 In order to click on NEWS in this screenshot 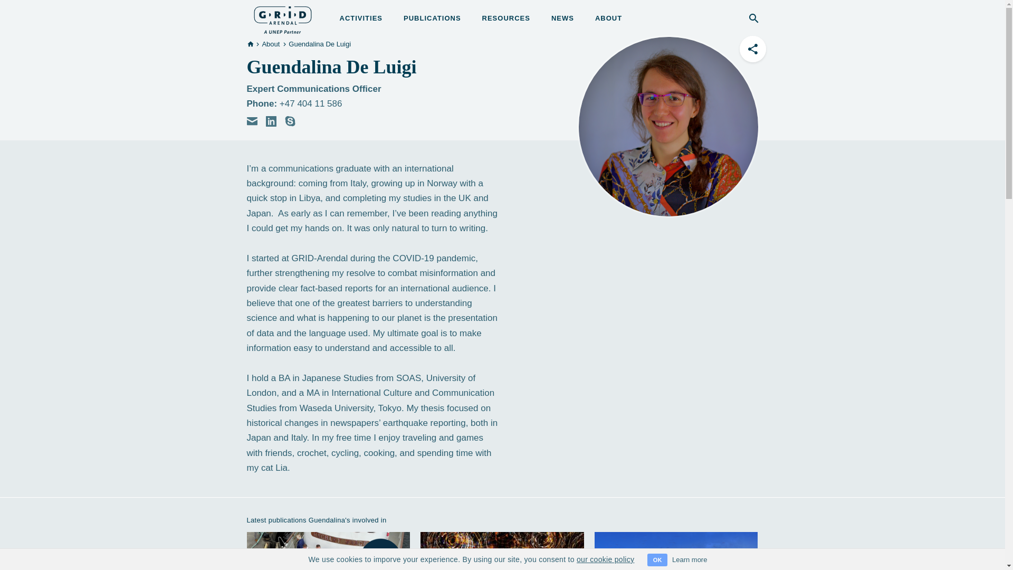, I will do `click(562, 18)`.